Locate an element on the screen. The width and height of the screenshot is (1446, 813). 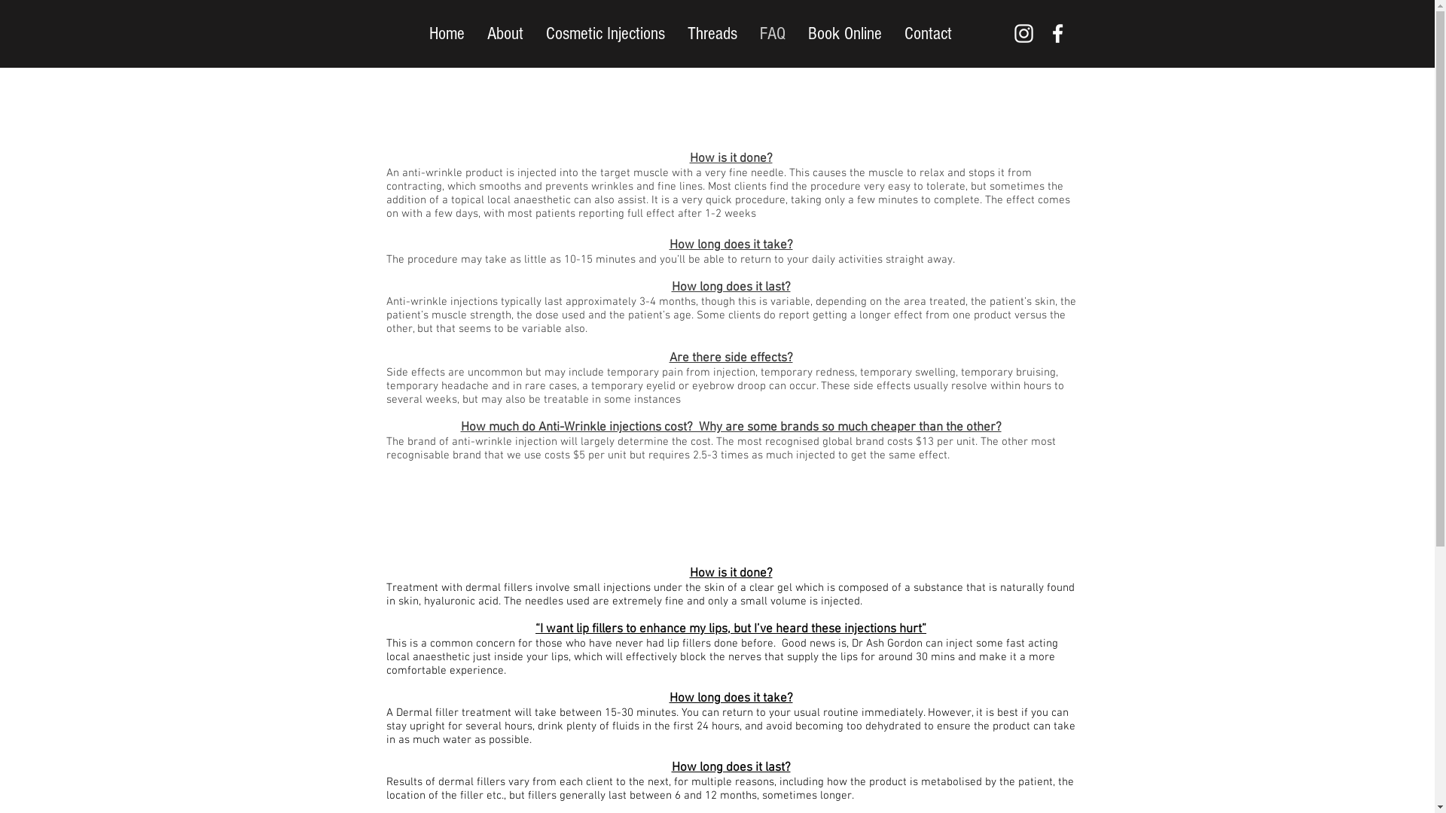
Cosmetic Injections is located at coordinates (606, 34).